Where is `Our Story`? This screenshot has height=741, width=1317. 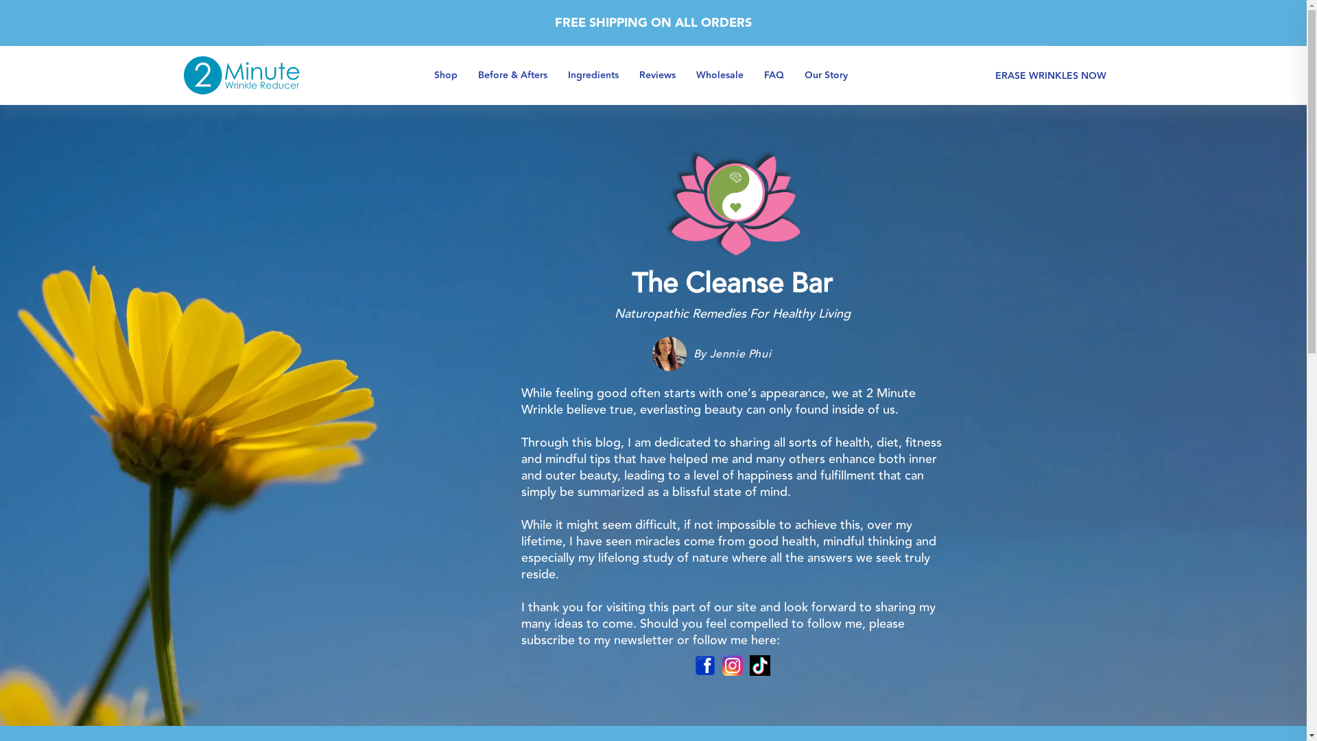
Our Story is located at coordinates (826, 75).